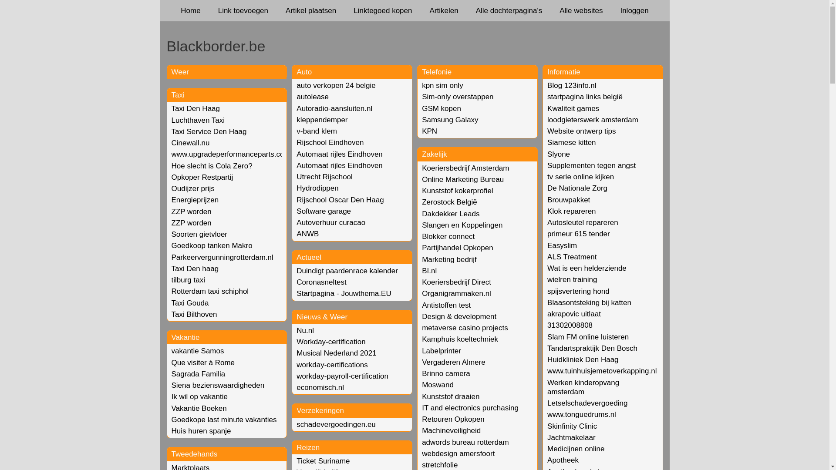 This screenshot has width=836, height=470. I want to click on workday-payroll-certification, so click(342, 376).